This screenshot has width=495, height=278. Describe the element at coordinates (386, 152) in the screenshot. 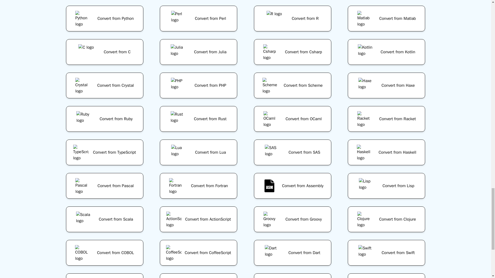

I see `Convert from Haskell` at that location.